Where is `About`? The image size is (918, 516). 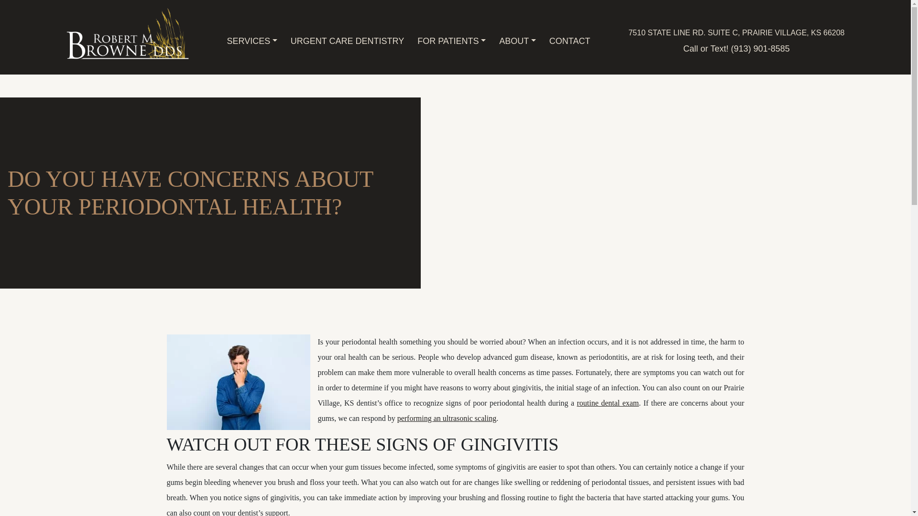
About is located at coordinates (517, 41).